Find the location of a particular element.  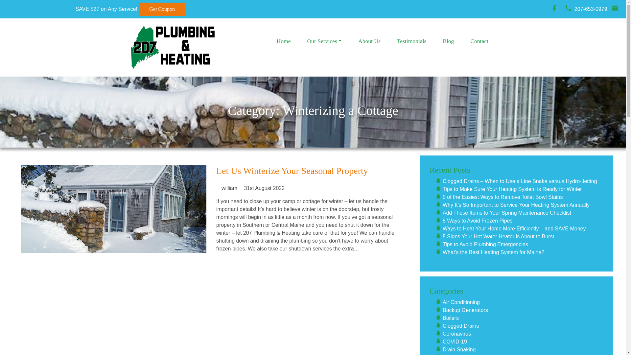

Get Coupon is located at coordinates (162, 9).